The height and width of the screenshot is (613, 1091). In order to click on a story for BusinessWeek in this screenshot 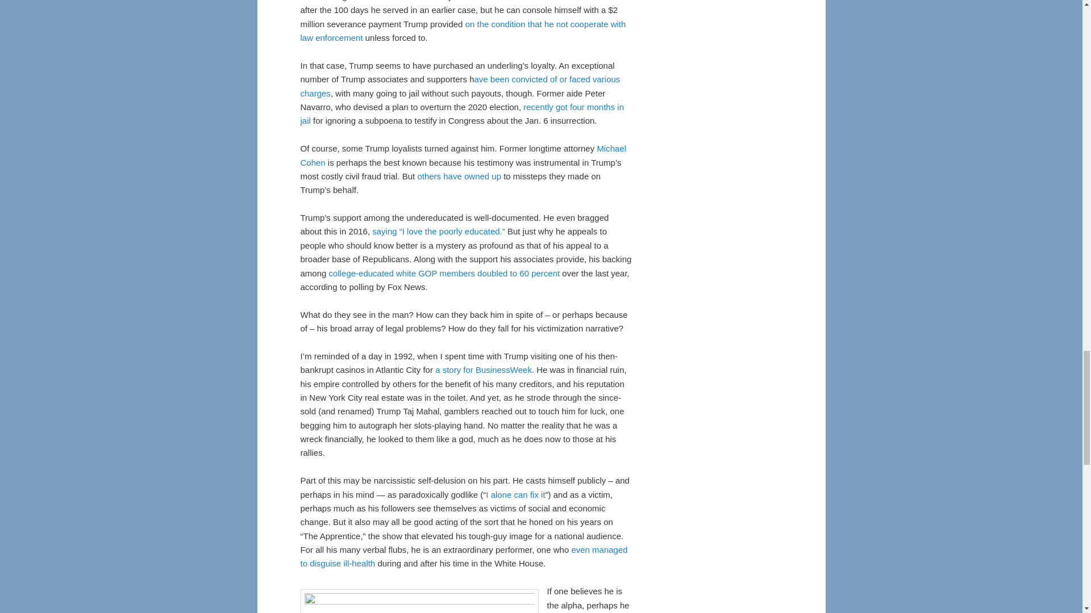, I will do `click(484, 369)`.